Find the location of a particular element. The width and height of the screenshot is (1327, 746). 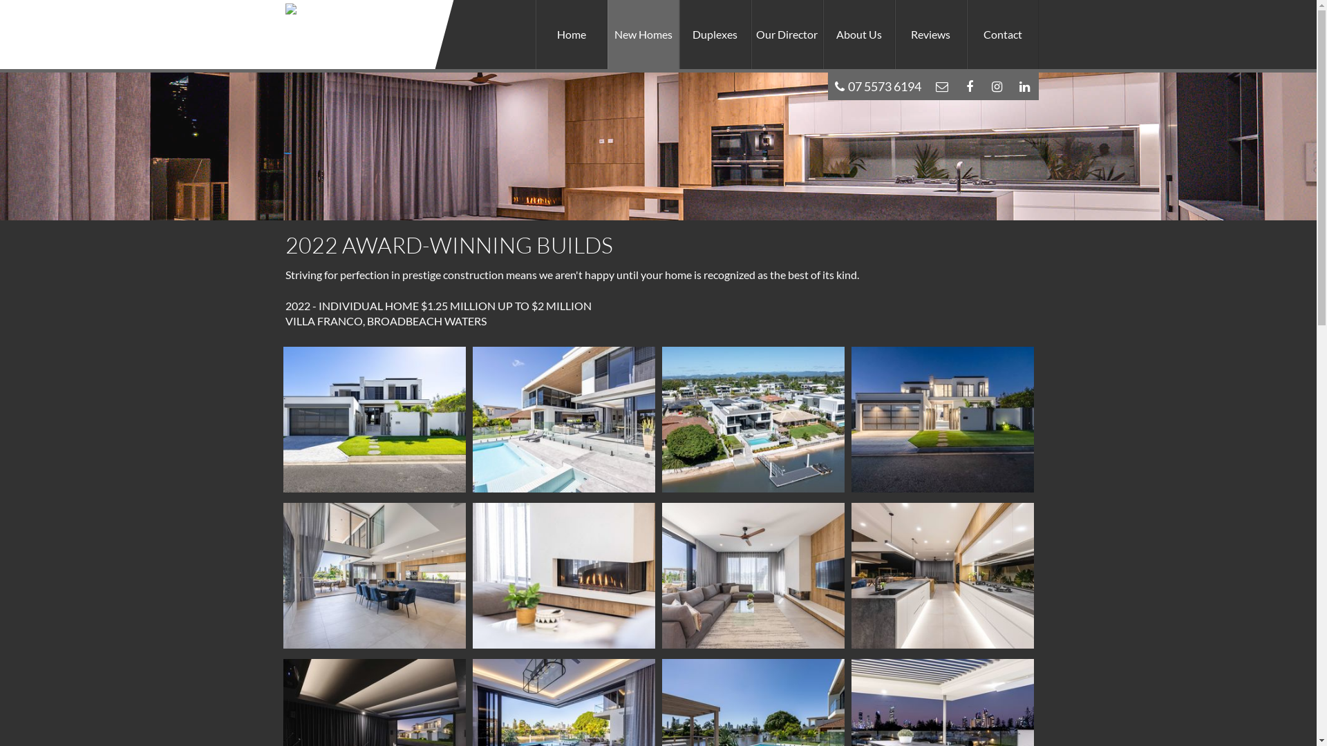

Home is located at coordinates (571, 35).